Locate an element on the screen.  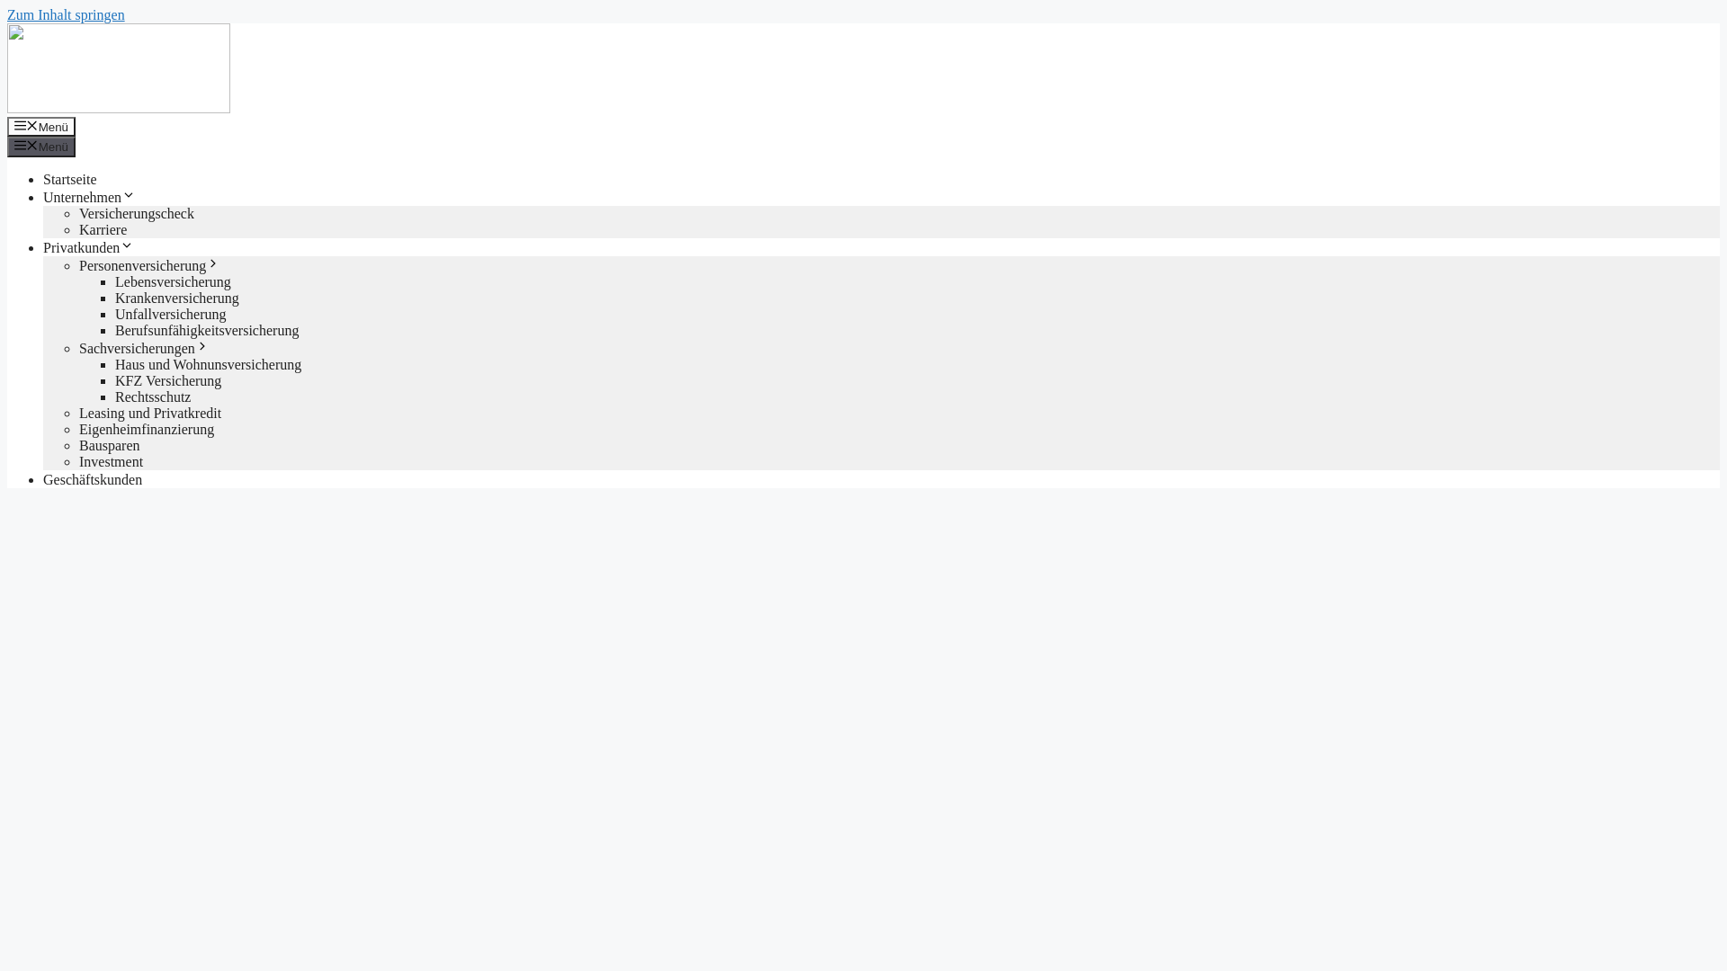
Krankenversicherung is located at coordinates (177, 298).